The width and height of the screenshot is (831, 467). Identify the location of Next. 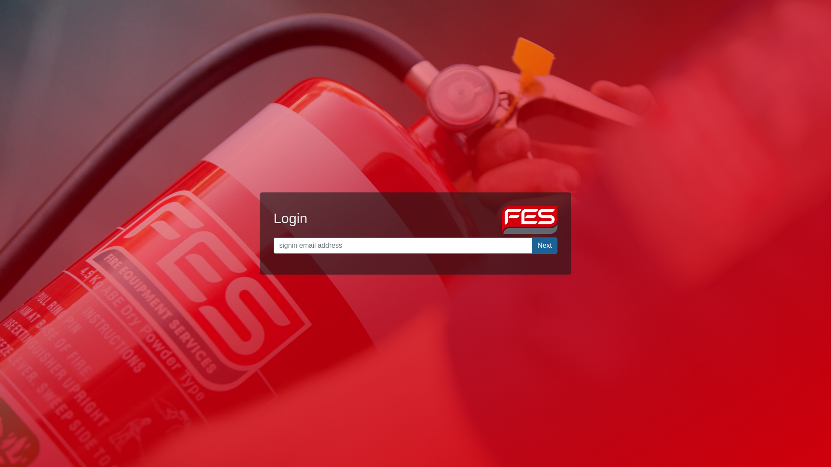
(544, 246).